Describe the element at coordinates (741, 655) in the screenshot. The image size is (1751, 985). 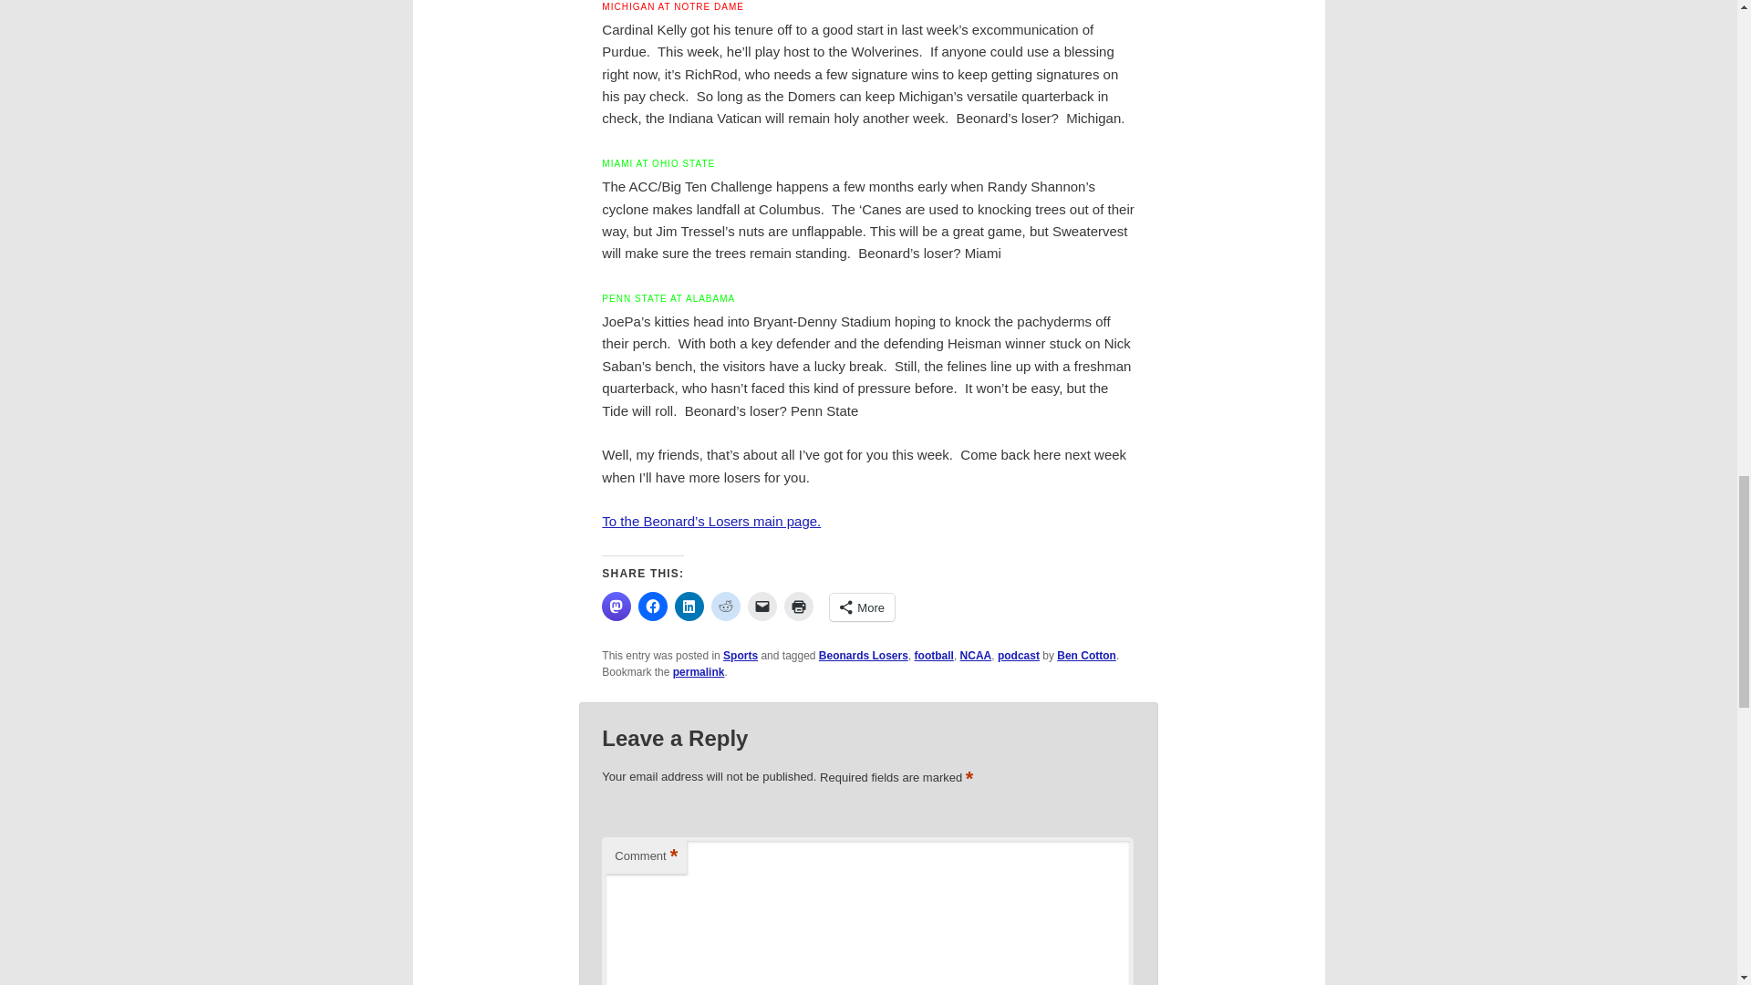
I see `Sports` at that location.